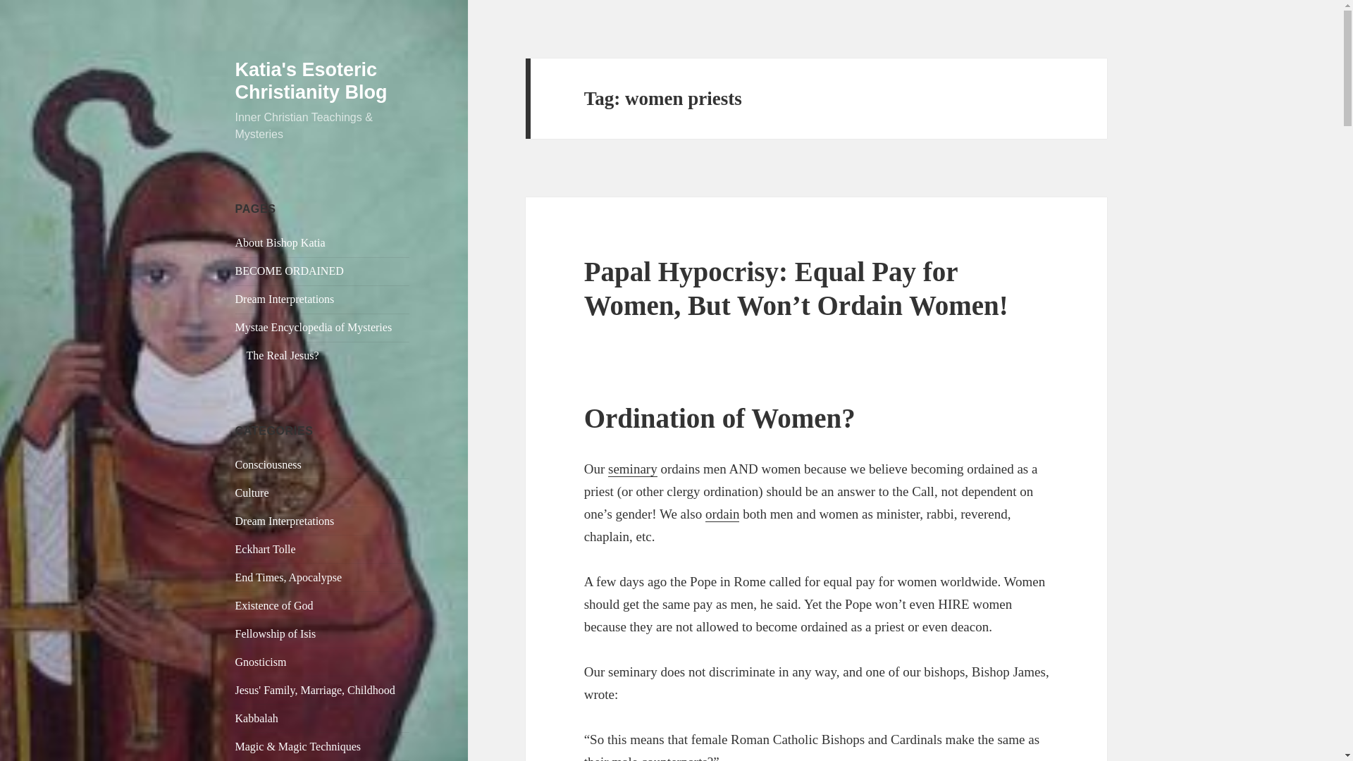 Image resolution: width=1353 pixels, height=761 pixels. Describe the element at coordinates (266, 550) in the screenshot. I see `Eckhart Tolle` at that location.